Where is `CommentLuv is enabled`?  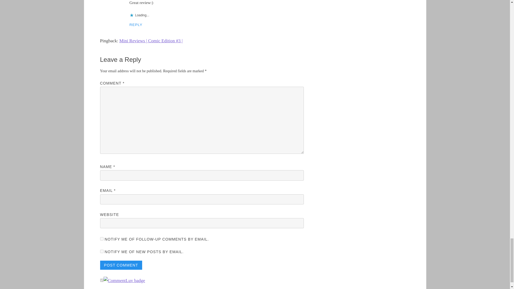
CommentLuv is enabled is located at coordinates (124, 280).